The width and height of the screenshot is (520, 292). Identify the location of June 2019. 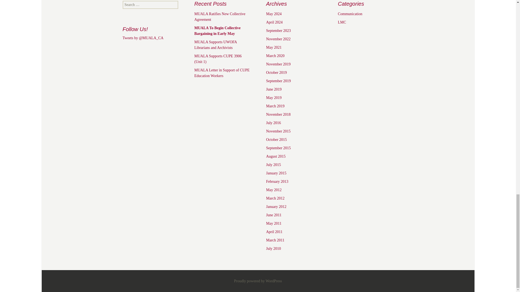
(274, 89).